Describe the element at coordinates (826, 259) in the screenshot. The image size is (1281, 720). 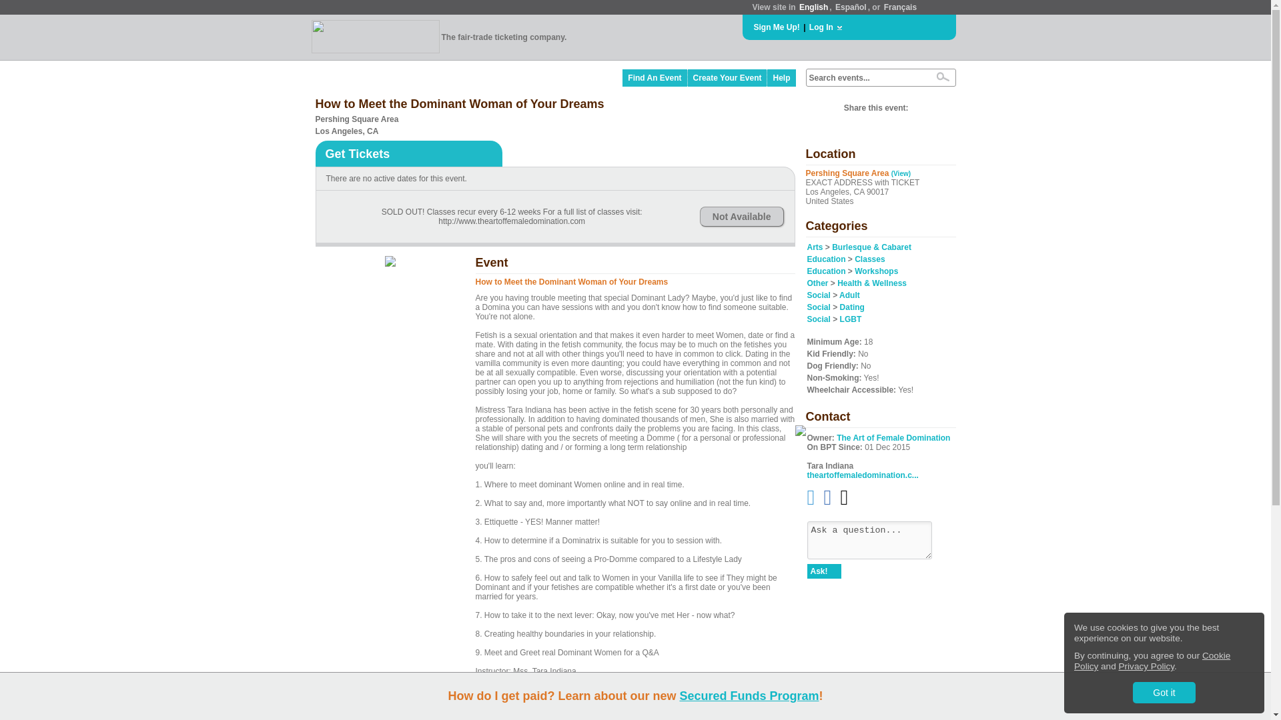
I see `Education` at that location.